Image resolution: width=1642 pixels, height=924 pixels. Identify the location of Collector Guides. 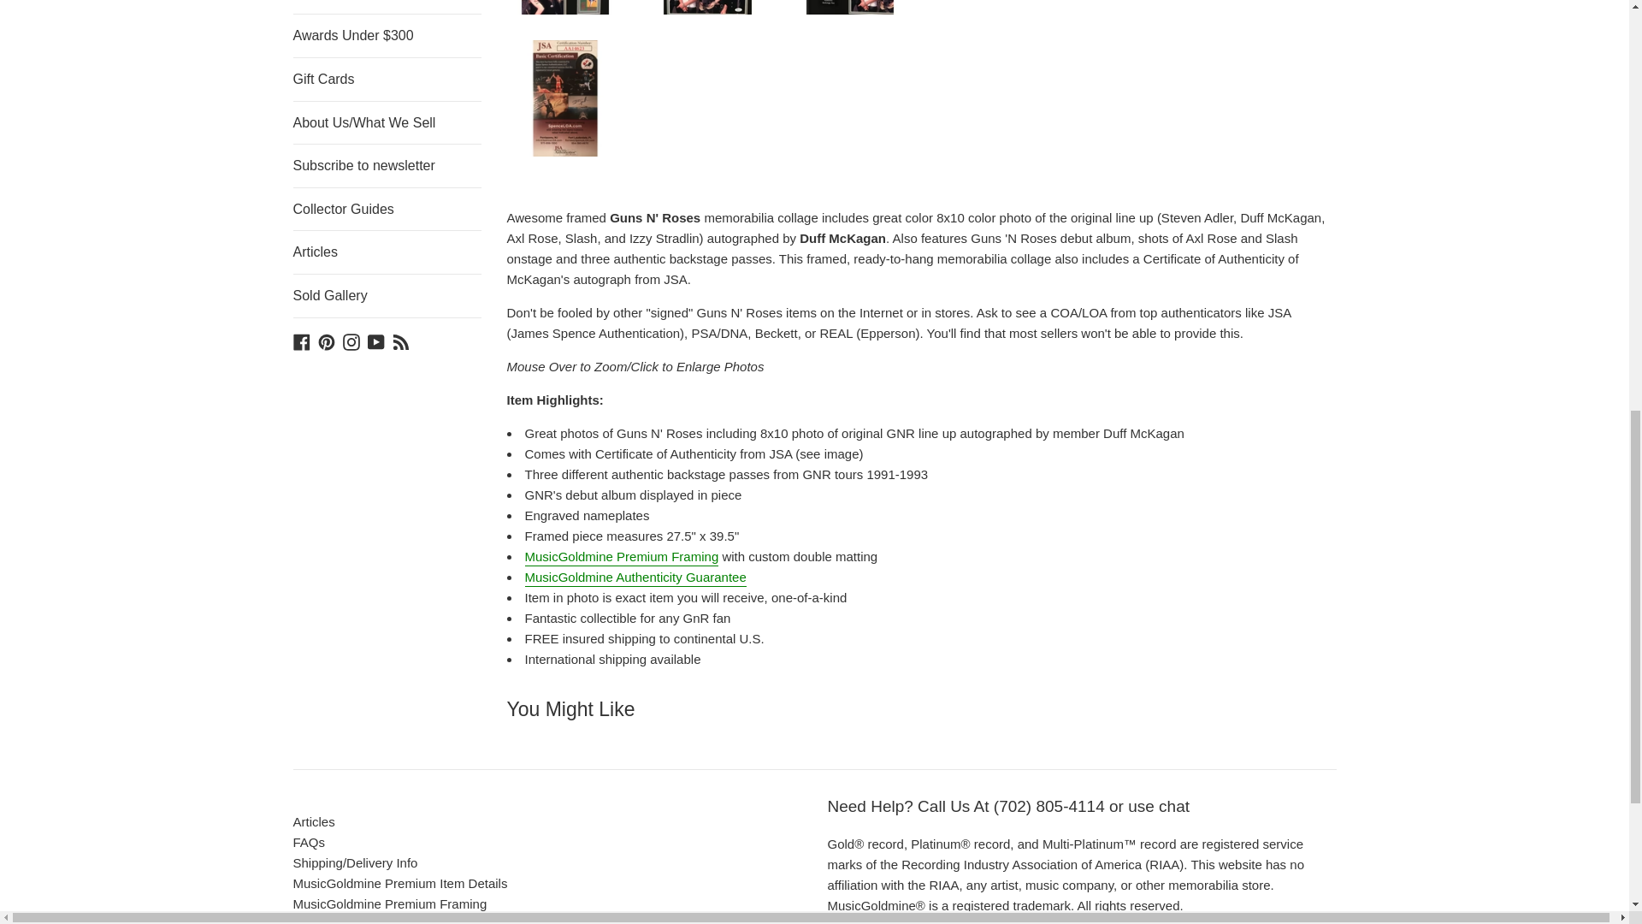
(387, 210).